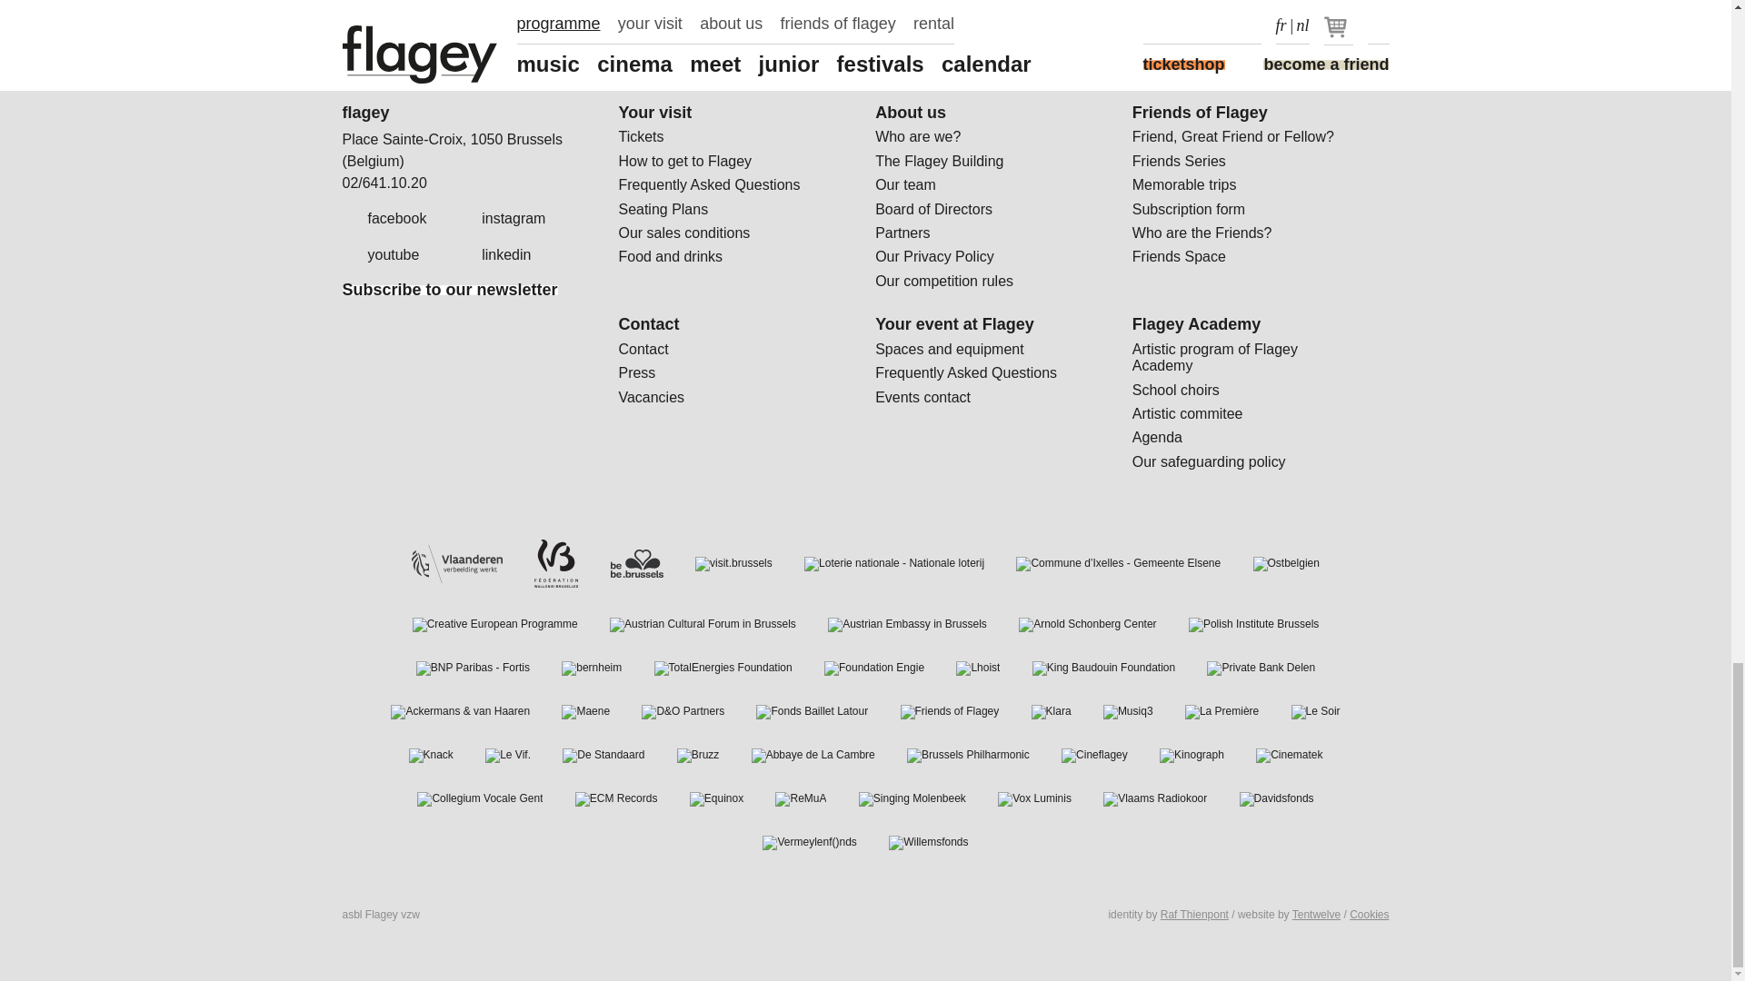 Image resolution: width=1745 pixels, height=981 pixels. What do you see at coordinates (894, 563) in the screenshot?
I see `Loterie nationale - Nationale loterij` at bounding box center [894, 563].